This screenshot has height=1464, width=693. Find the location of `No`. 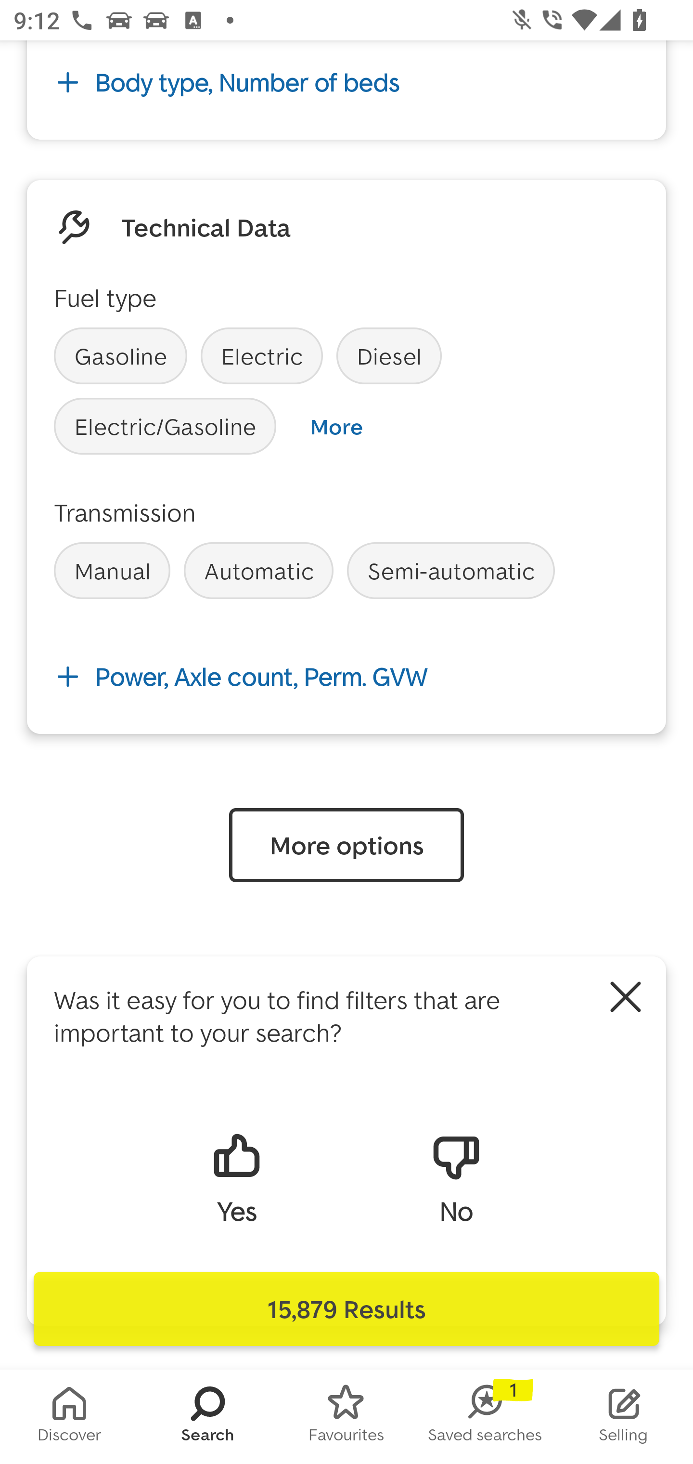

No is located at coordinates (456, 1177).